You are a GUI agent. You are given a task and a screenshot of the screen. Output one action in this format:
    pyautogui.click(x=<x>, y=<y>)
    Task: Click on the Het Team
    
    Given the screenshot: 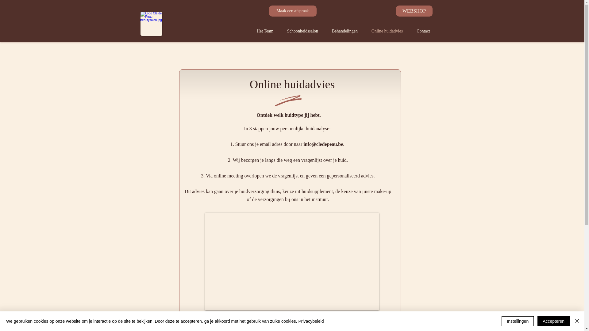 What is the action you would take?
    pyautogui.click(x=265, y=31)
    